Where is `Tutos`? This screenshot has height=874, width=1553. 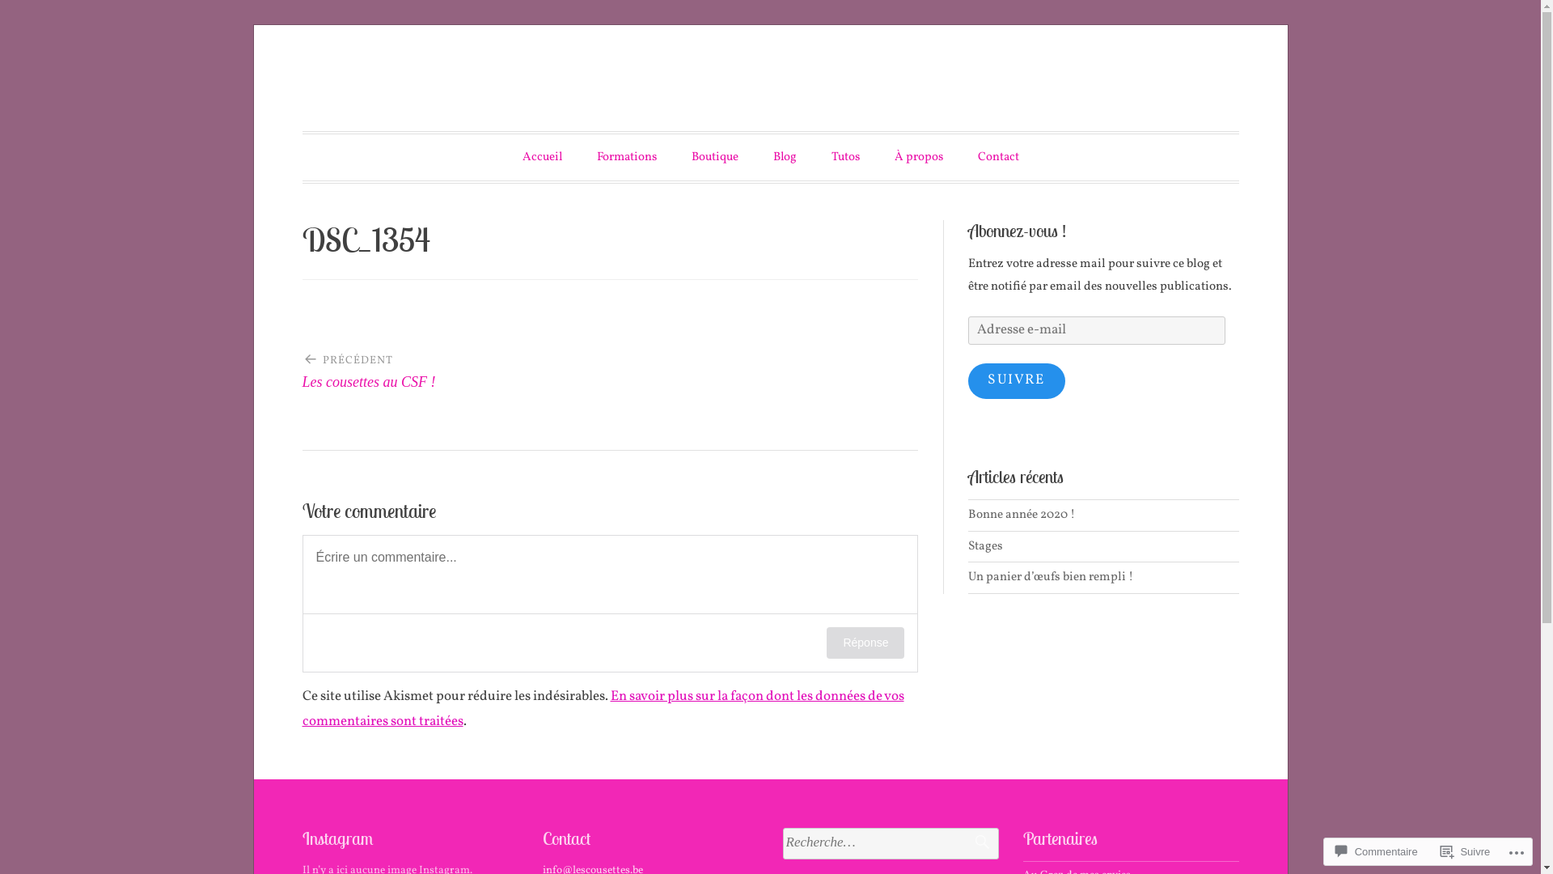
Tutos is located at coordinates (846, 157).